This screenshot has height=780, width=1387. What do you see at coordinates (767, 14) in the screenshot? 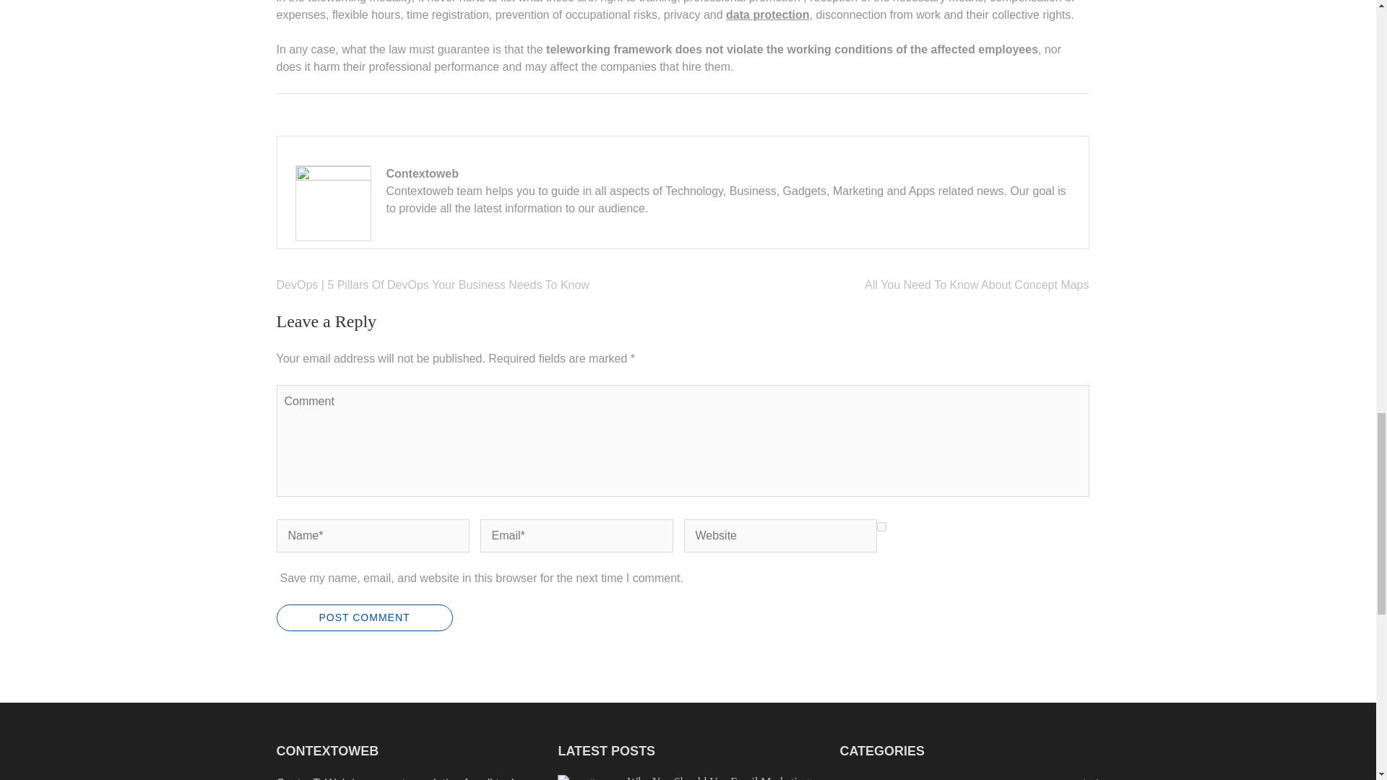
I see `data protection` at bounding box center [767, 14].